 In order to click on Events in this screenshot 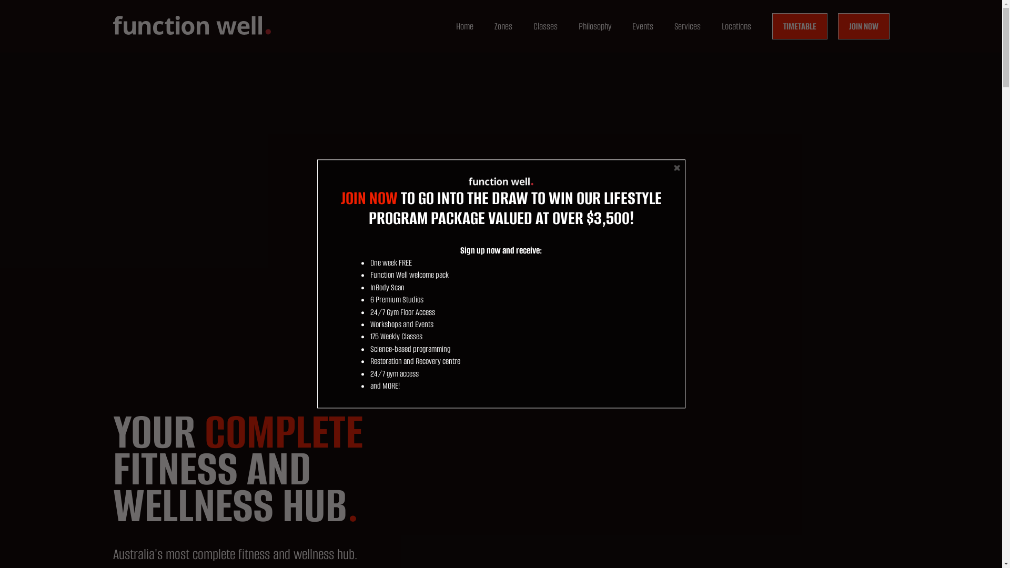, I will do `click(643, 26)`.